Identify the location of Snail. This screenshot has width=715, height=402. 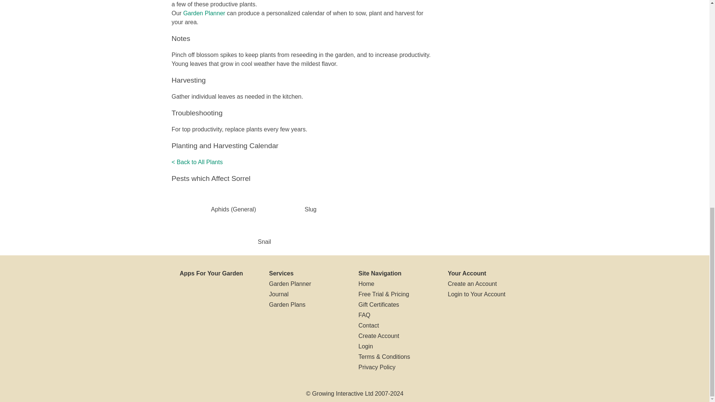
(264, 242).